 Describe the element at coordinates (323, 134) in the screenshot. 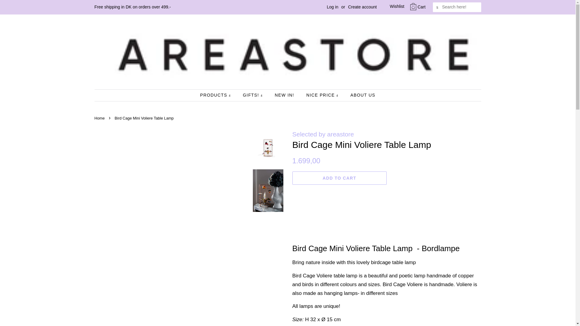

I see `Selected by areastore` at that location.